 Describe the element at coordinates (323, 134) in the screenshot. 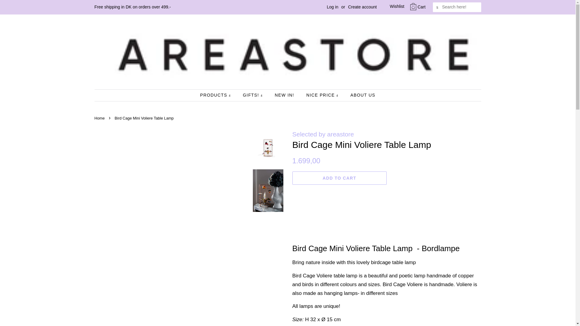

I see `Selected by areastore` at that location.